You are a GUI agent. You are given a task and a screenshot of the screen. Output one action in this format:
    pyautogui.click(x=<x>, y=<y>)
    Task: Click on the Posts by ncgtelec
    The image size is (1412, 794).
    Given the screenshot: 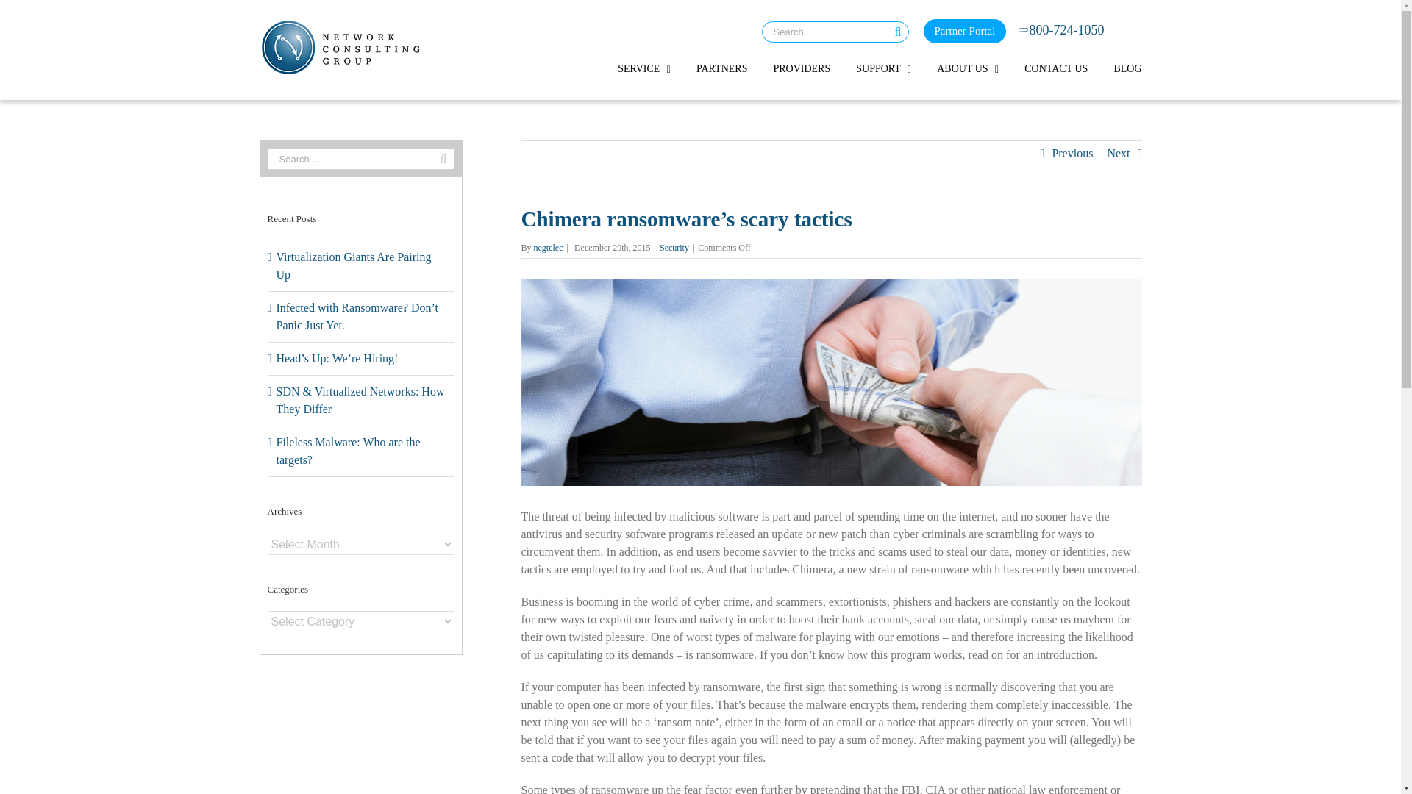 What is the action you would take?
    pyautogui.click(x=549, y=248)
    